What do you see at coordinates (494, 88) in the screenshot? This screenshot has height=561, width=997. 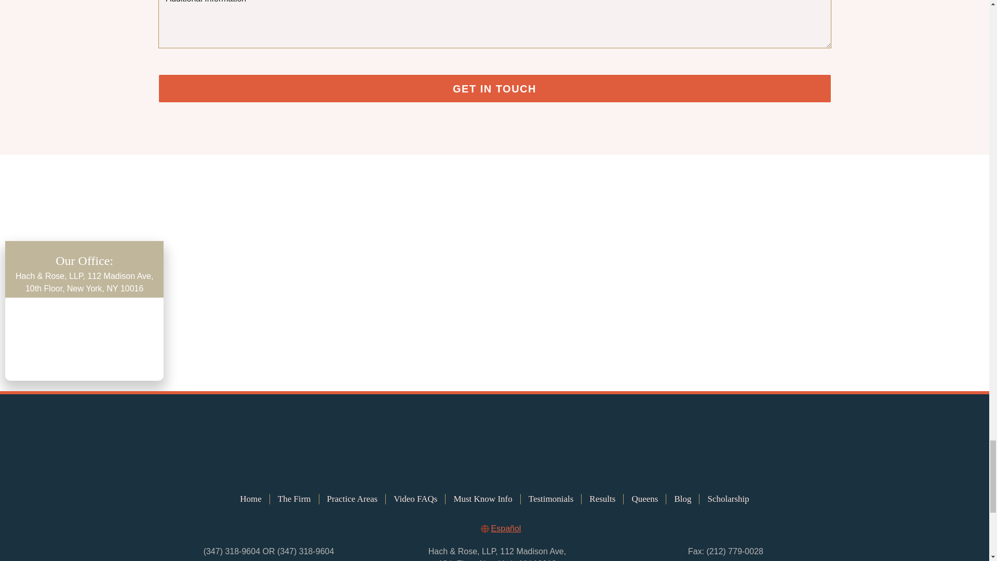 I see `Get in touch` at bounding box center [494, 88].